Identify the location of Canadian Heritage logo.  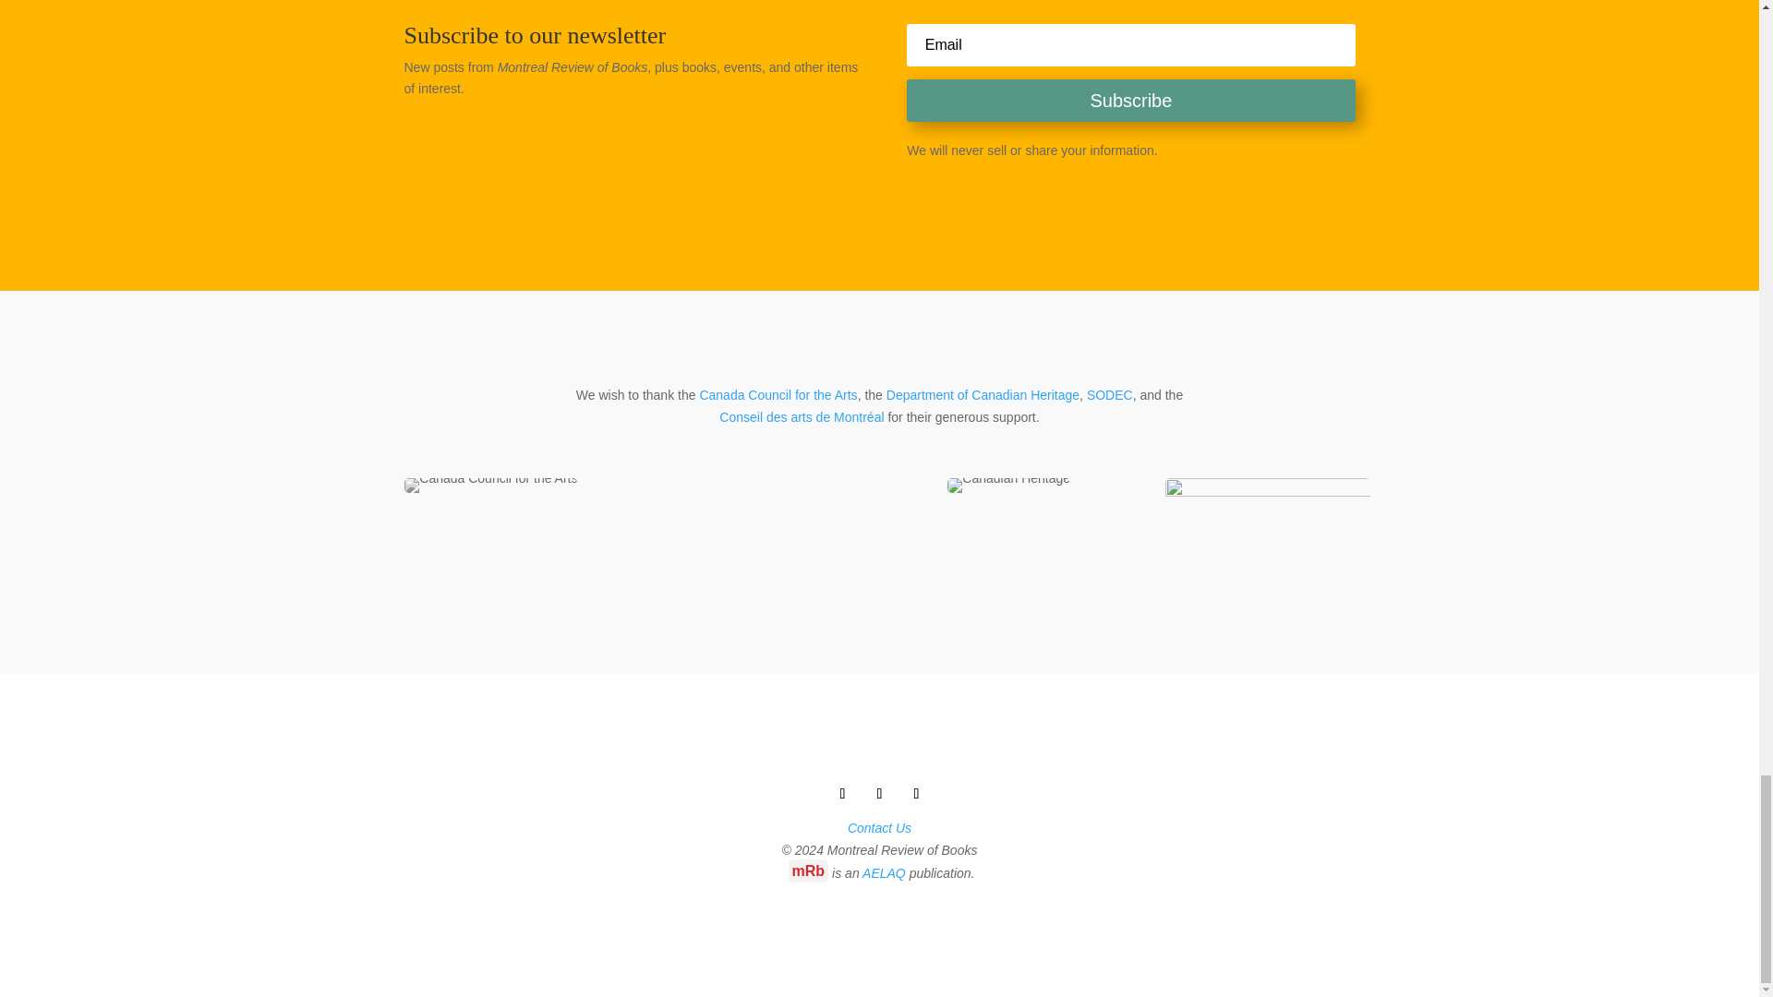
(1008, 486).